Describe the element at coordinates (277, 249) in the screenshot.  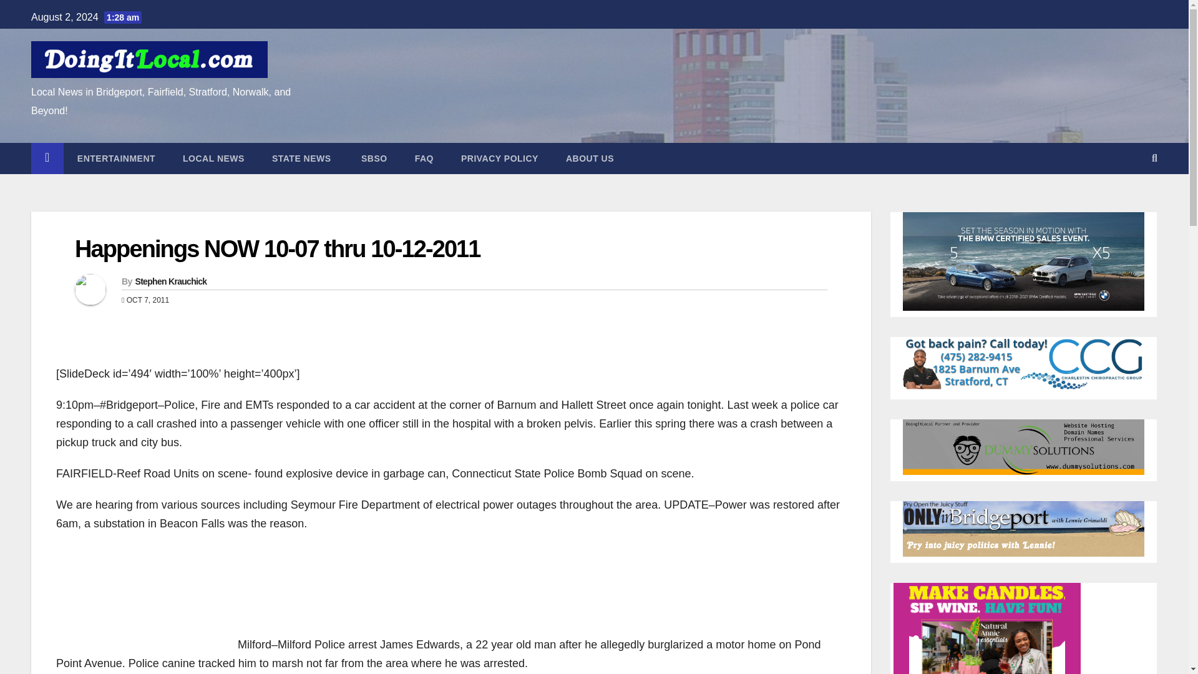
I see `Happenings NOW 10-07 thru 10-12-2011` at that location.